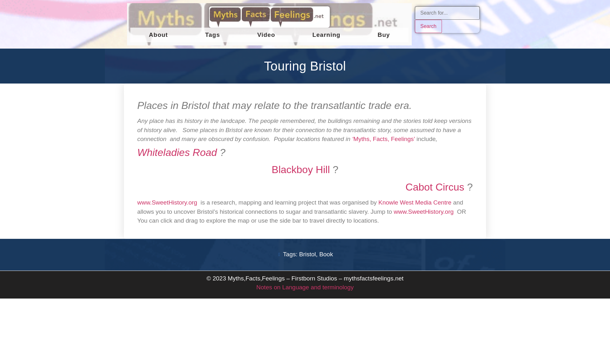 This screenshot has width=610, height=343. Describe the element at coordinates (212, 35) in the screenshot. I see `Tags` at that location.